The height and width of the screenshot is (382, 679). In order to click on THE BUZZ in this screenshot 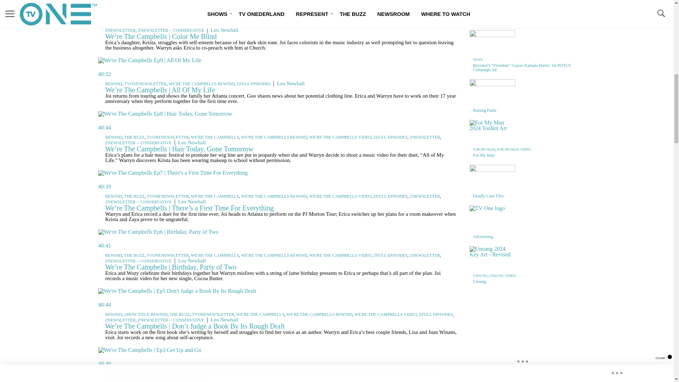, I will do `click(180, 24)`.